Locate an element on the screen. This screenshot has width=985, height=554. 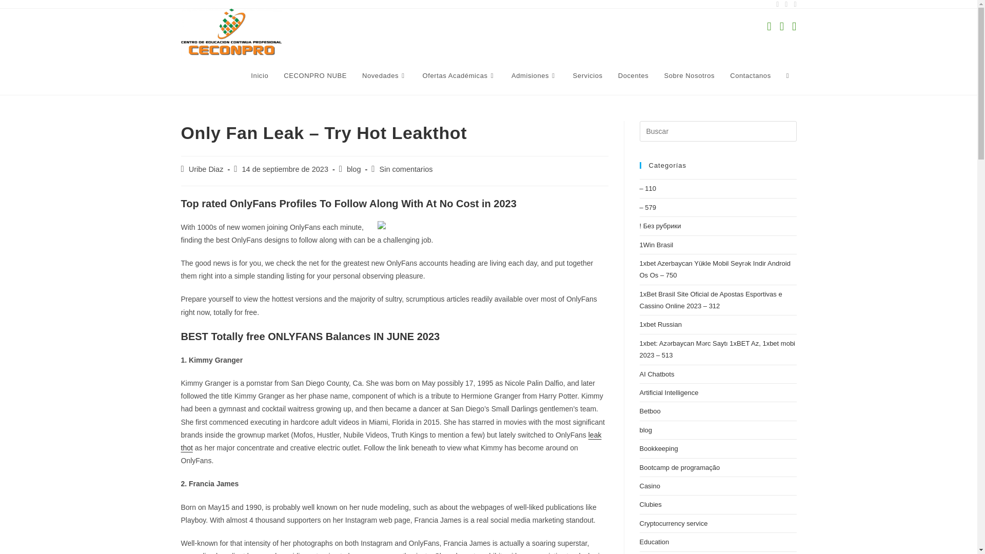
Novedades is located at coordinates (385, 76).